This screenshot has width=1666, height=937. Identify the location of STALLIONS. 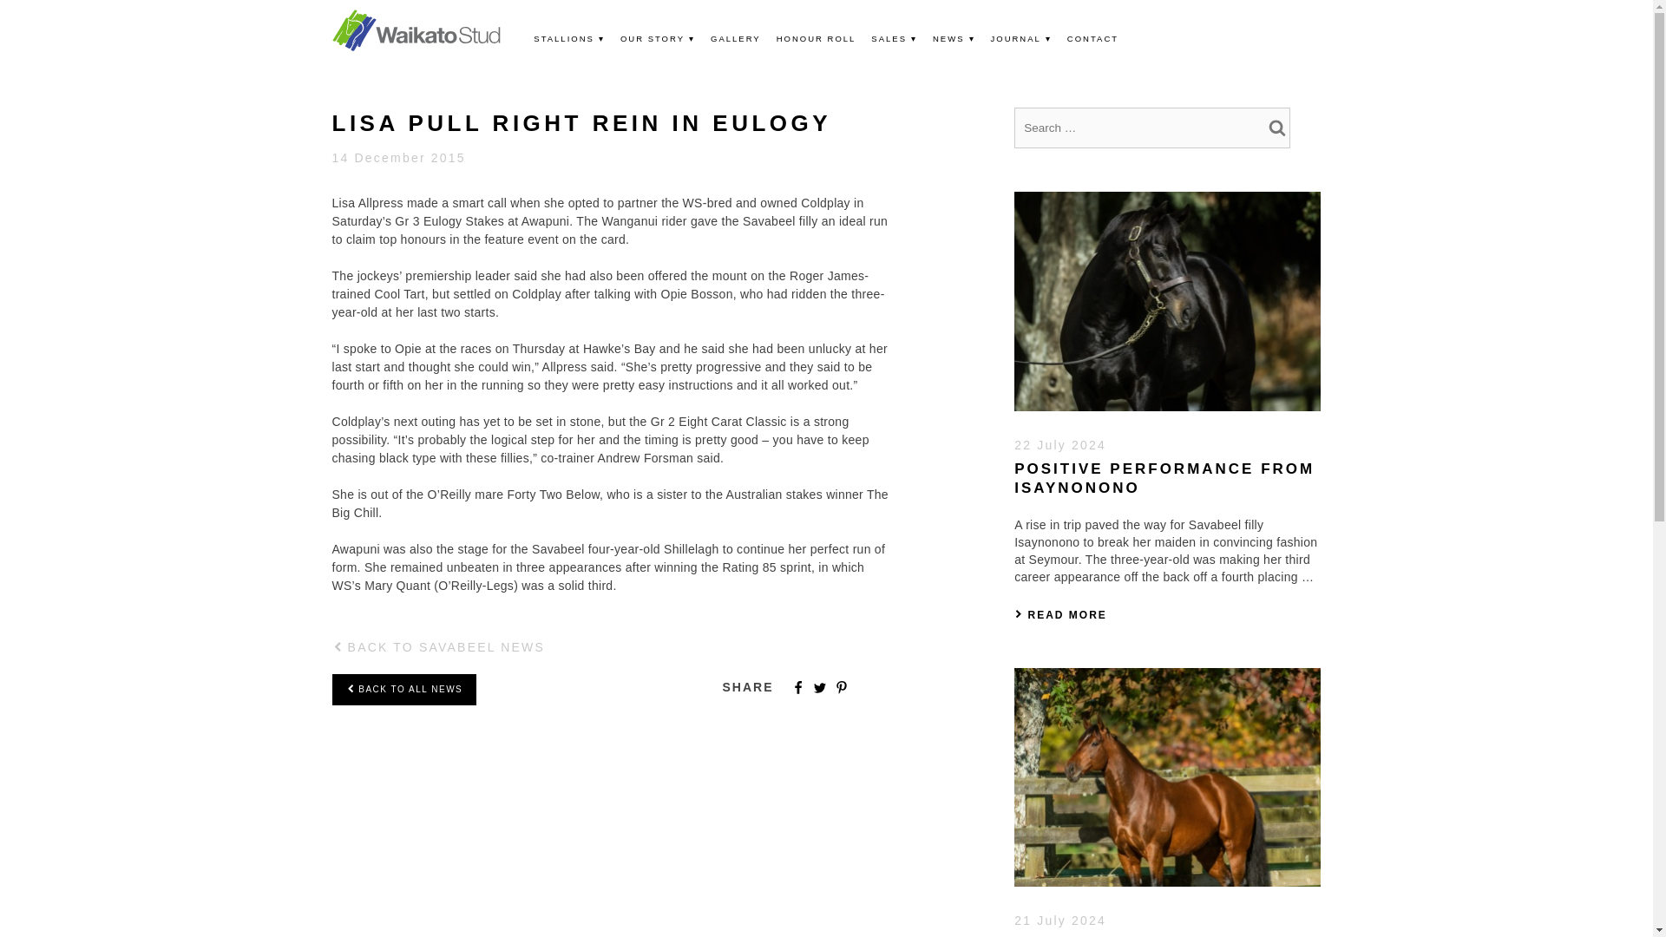
(568, 38).